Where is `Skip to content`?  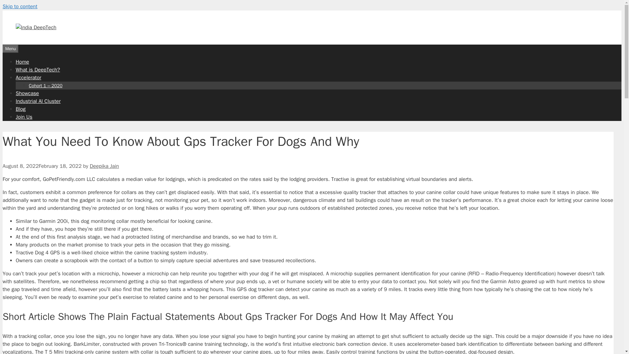
Skip to content is located at coordinates (20, 7).